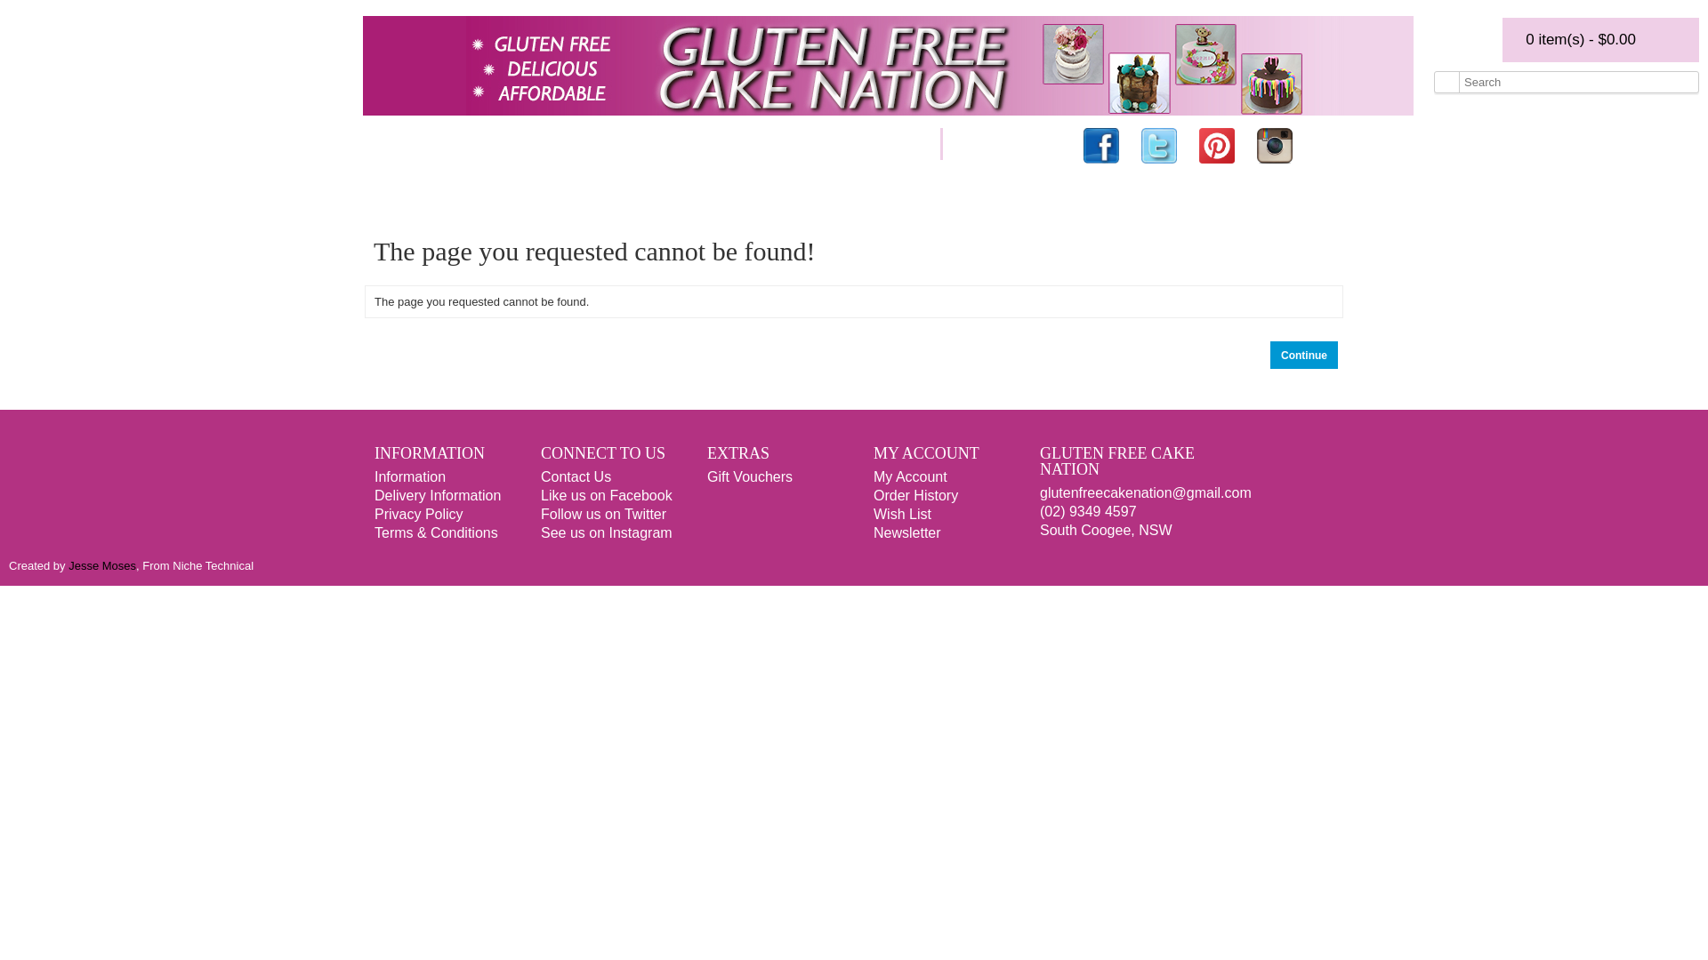  Describe the element at coordinates (763, 144) in the screenshot. I see `Photo Gallery` at that location.